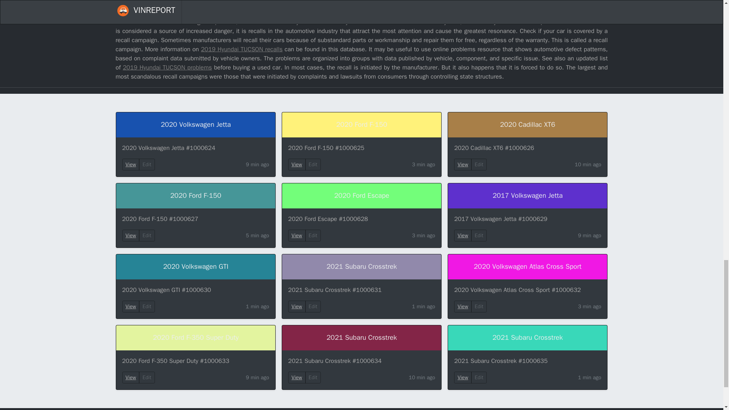  What do you see at coordinates (131, 235) in the screenshot?
I see `View` at bounding box center [131, 235].